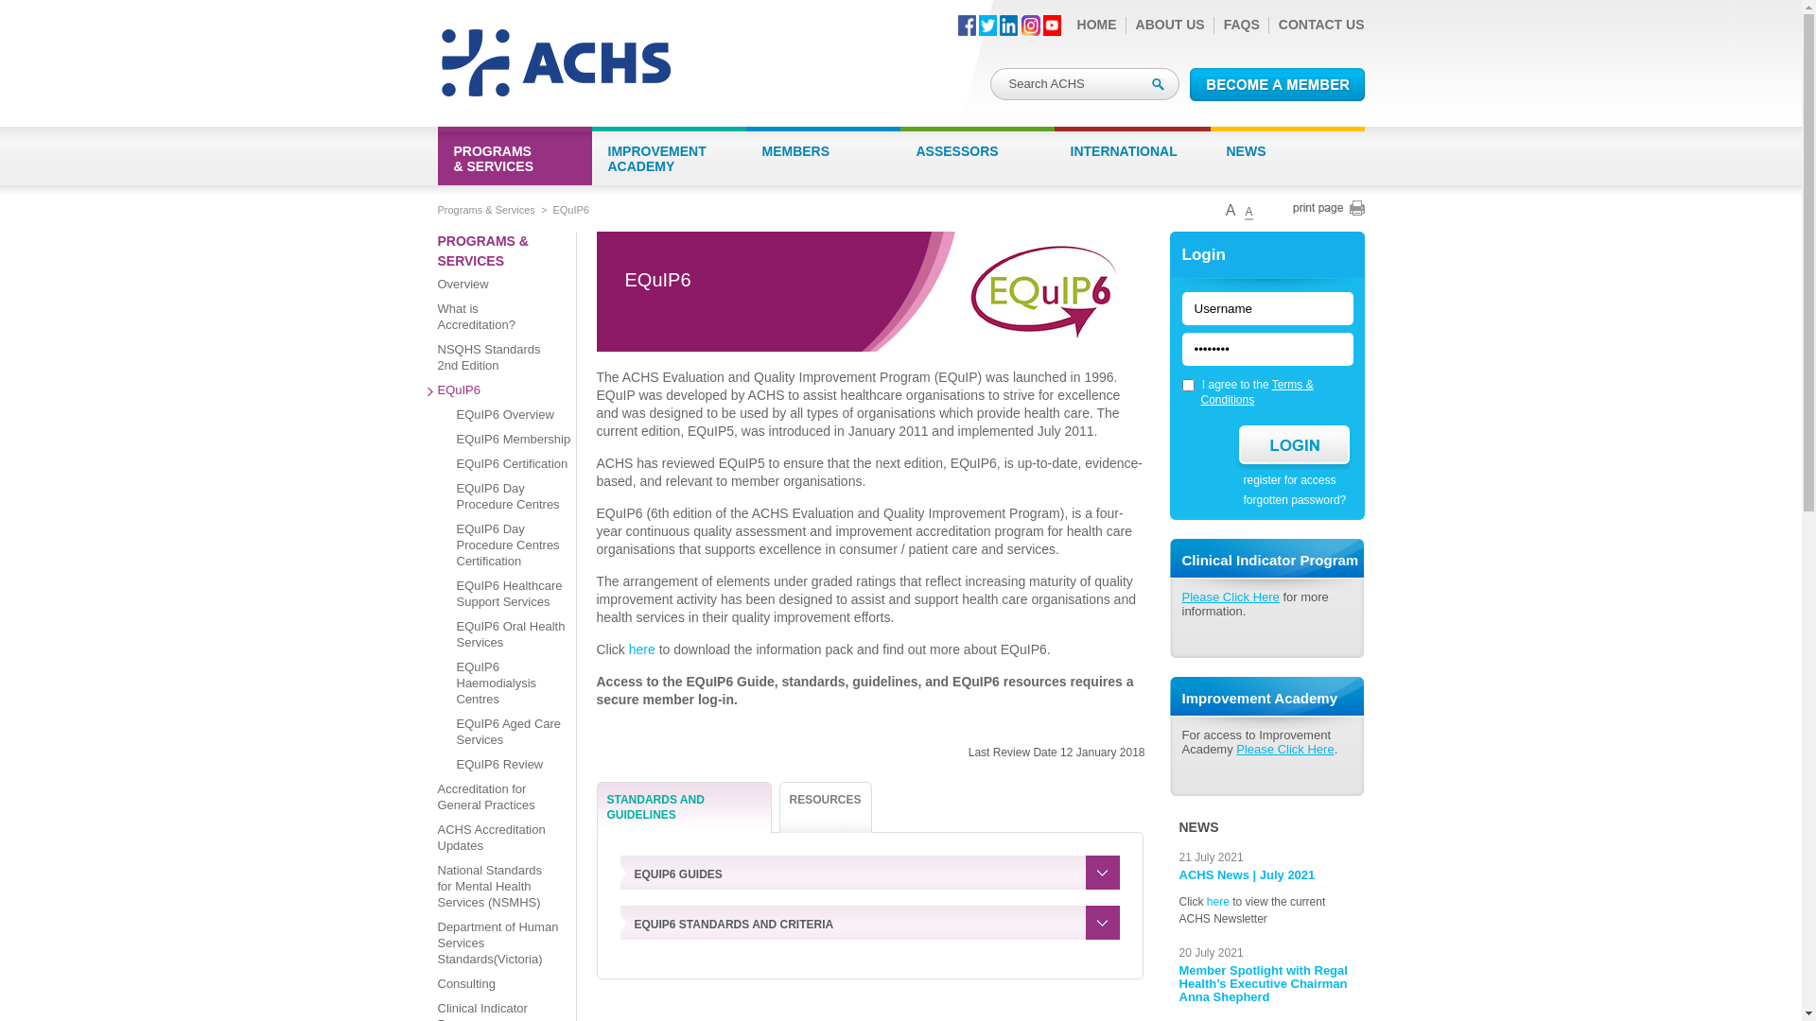  I want to click on EQuIP6 Healthcare Support Services, so click(513, 597).